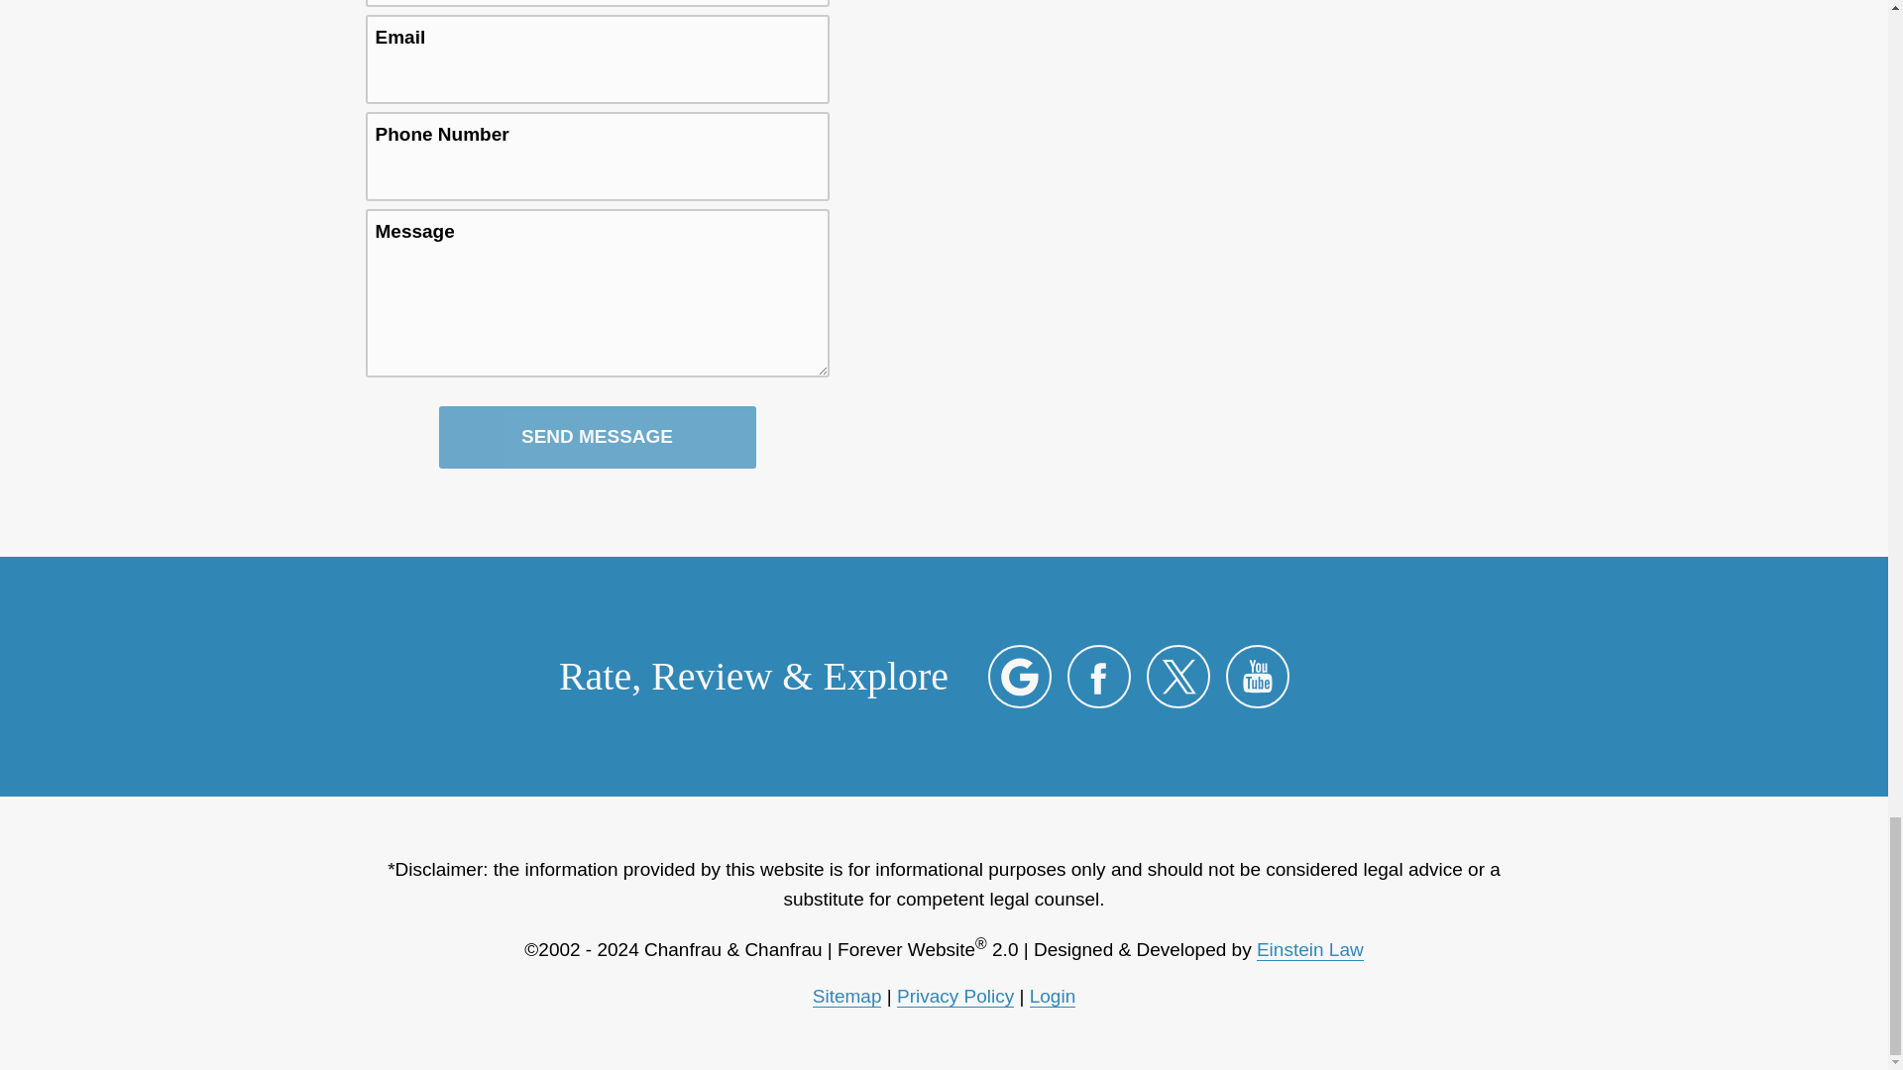 Image resolution: width=1903 pixels, height=1070 pixels. I want to click on SEND MESSAGE, so click(597, 438).